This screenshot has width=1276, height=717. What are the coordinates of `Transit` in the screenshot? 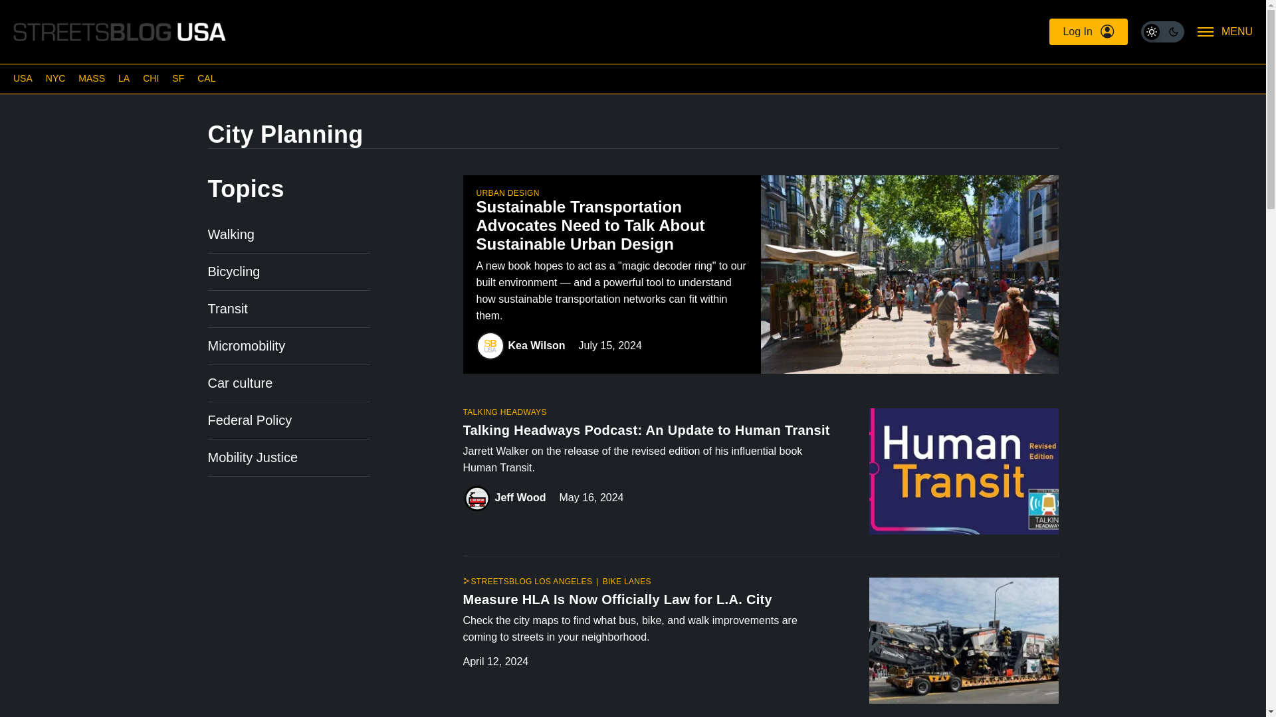 It's located at (227, 308).